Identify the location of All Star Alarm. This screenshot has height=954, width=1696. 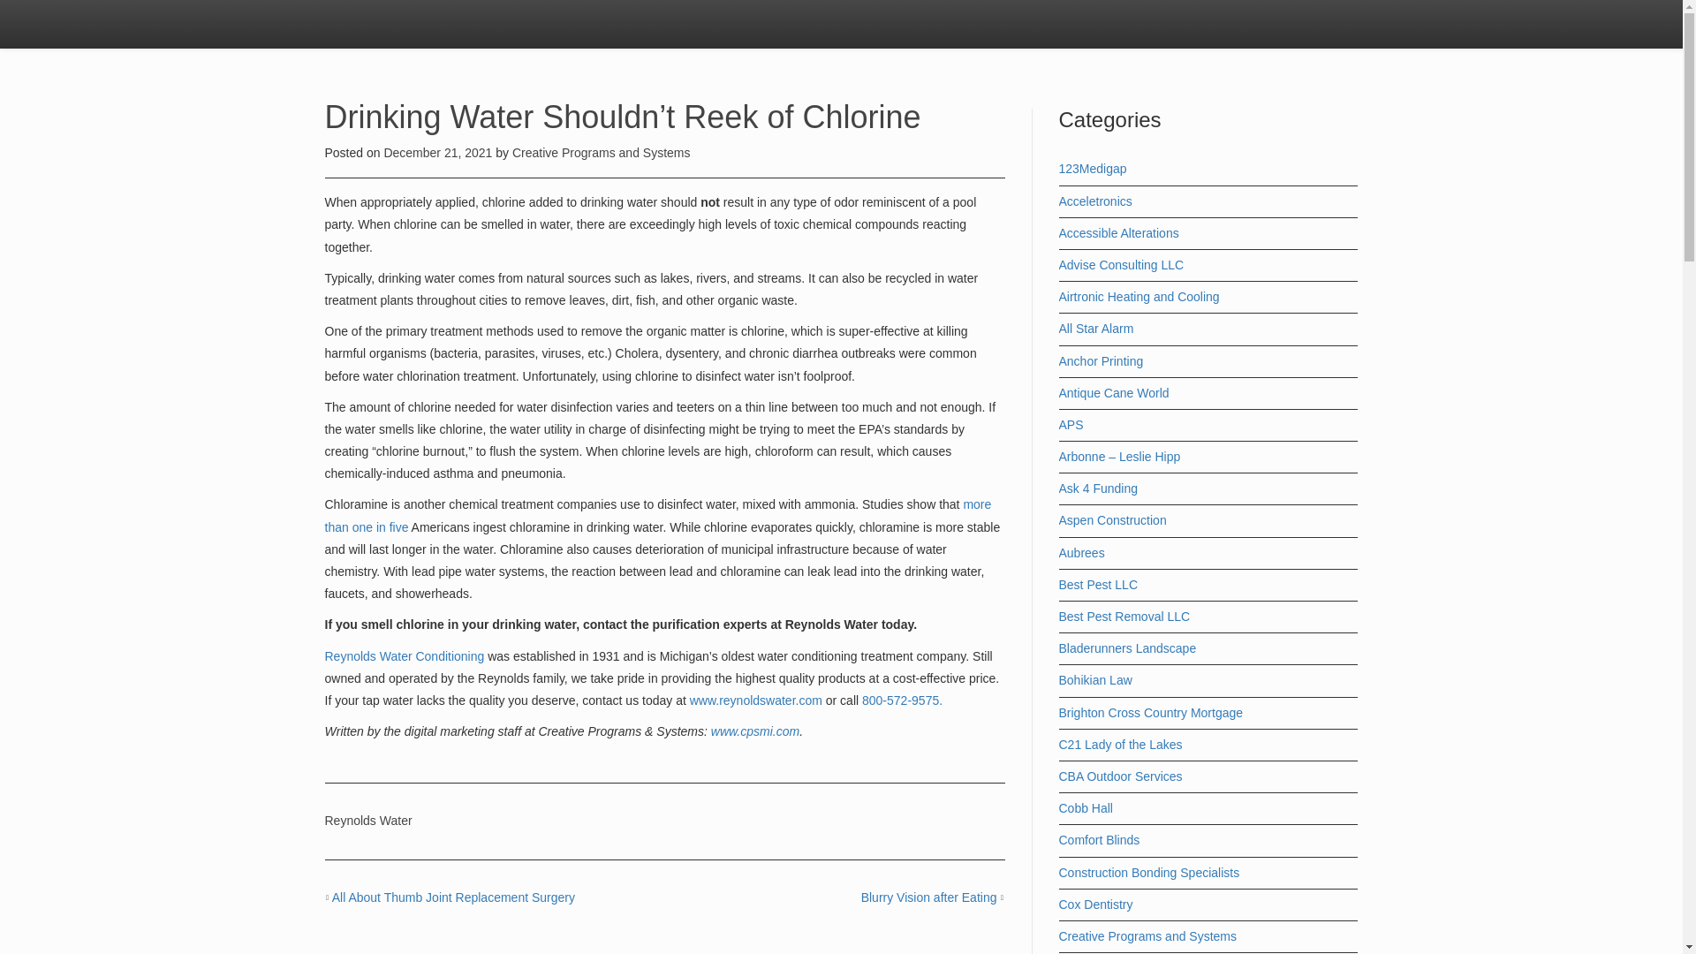
(1095, 329).